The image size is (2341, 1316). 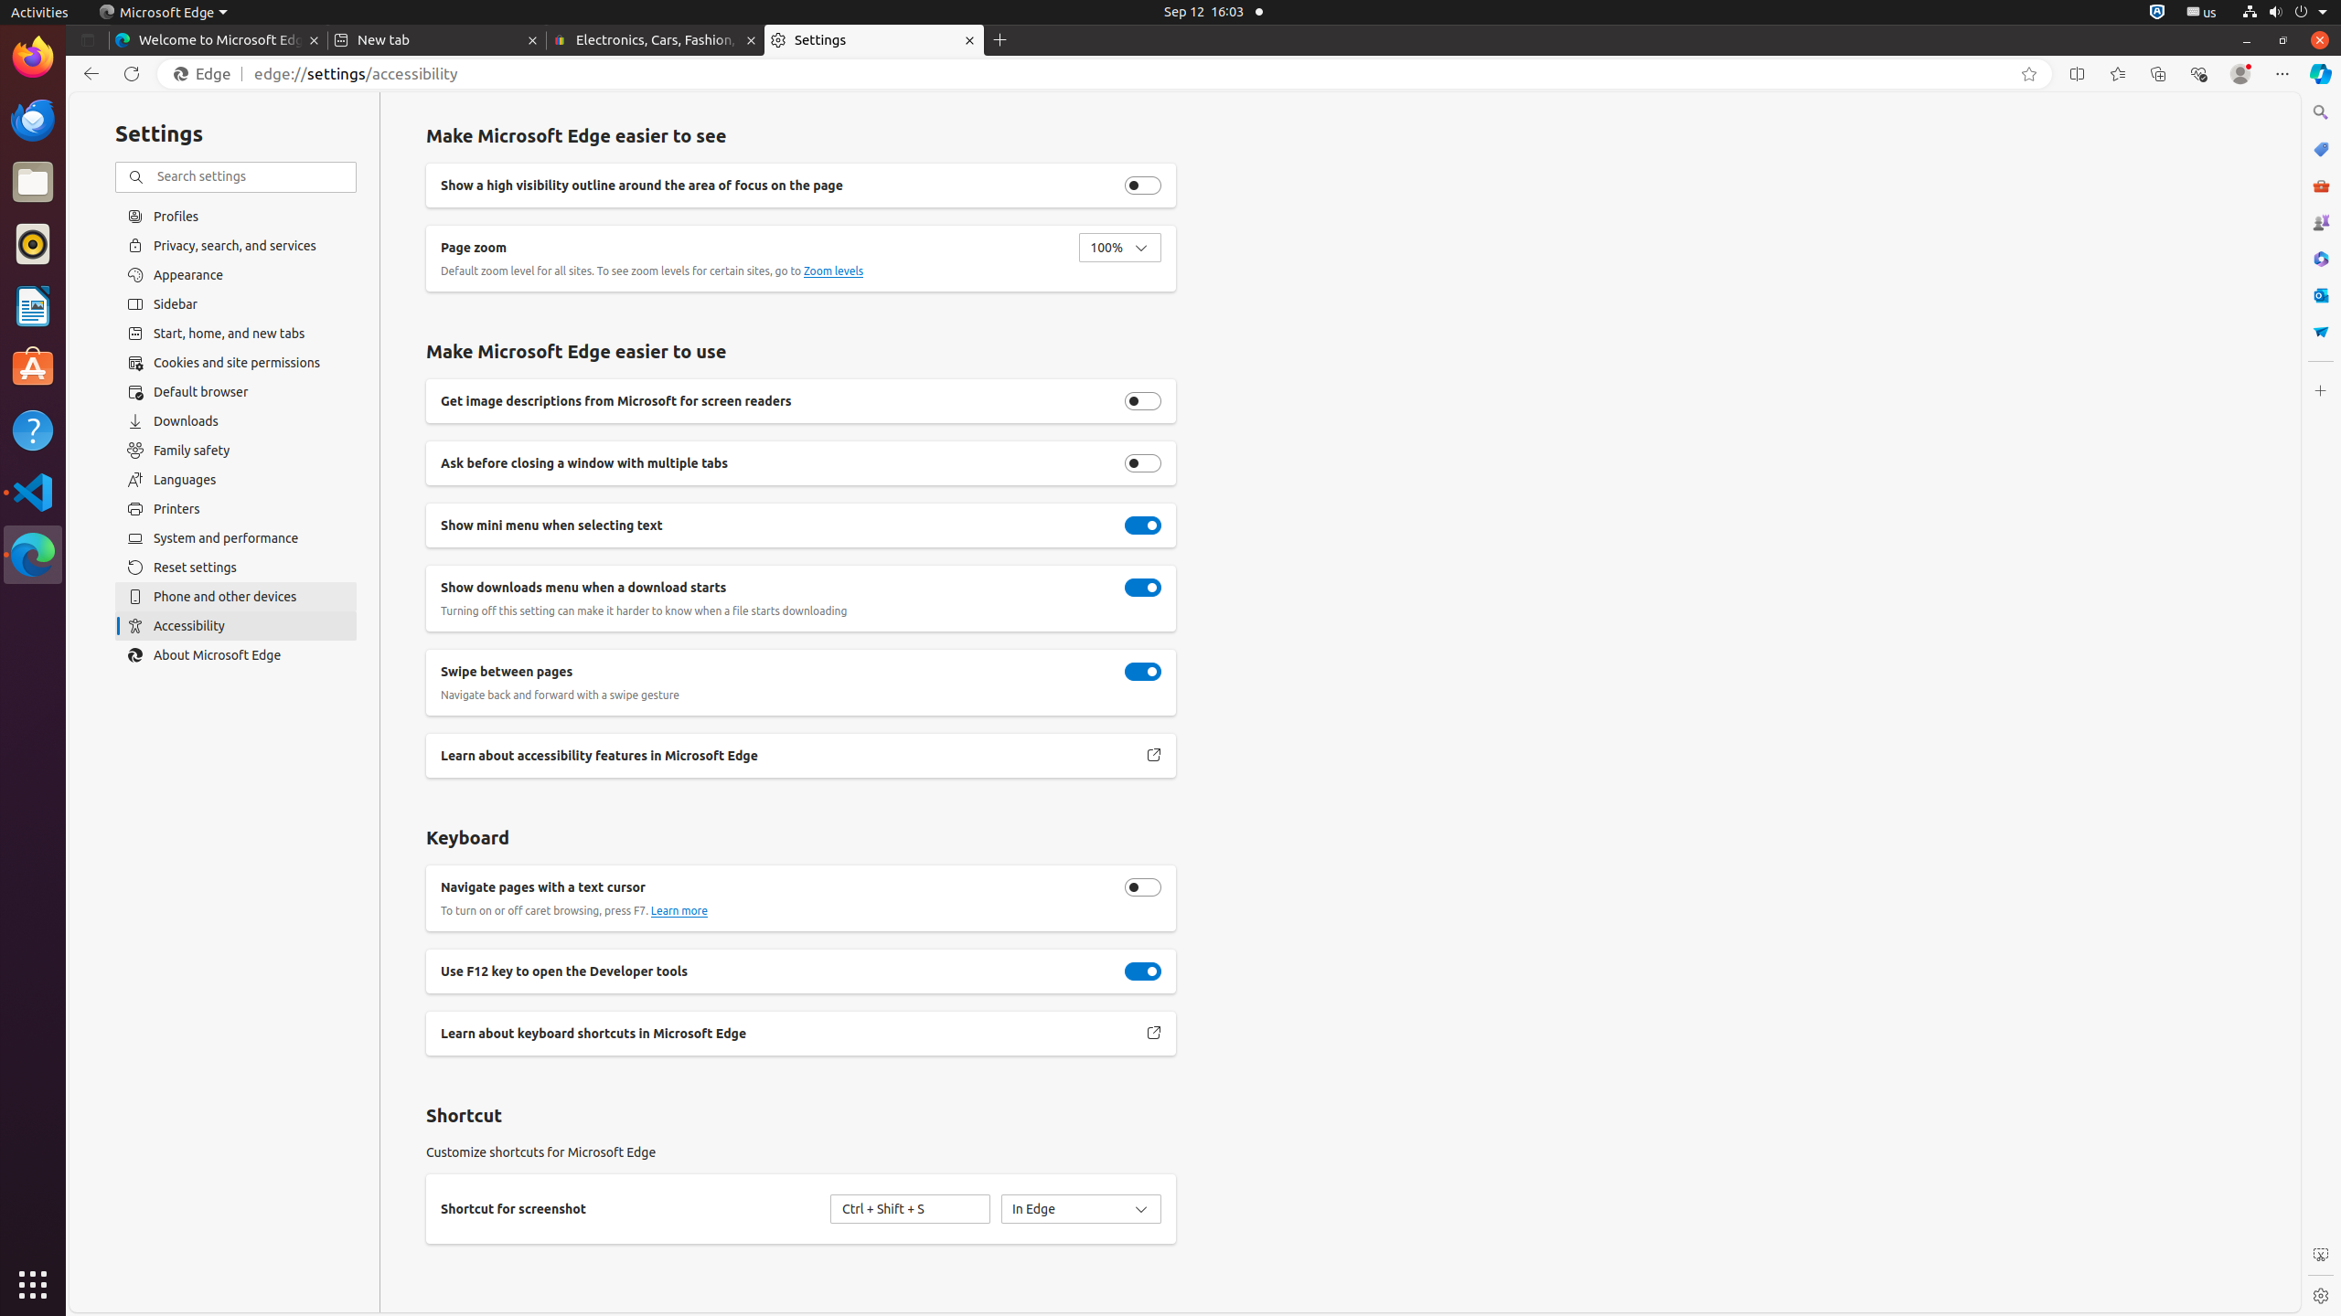 What do you see at coordinates (2029, 74) in the screenshot?
I see `Add this page to favorites (Ctrl+D)` at bounding box center [2029, 74].